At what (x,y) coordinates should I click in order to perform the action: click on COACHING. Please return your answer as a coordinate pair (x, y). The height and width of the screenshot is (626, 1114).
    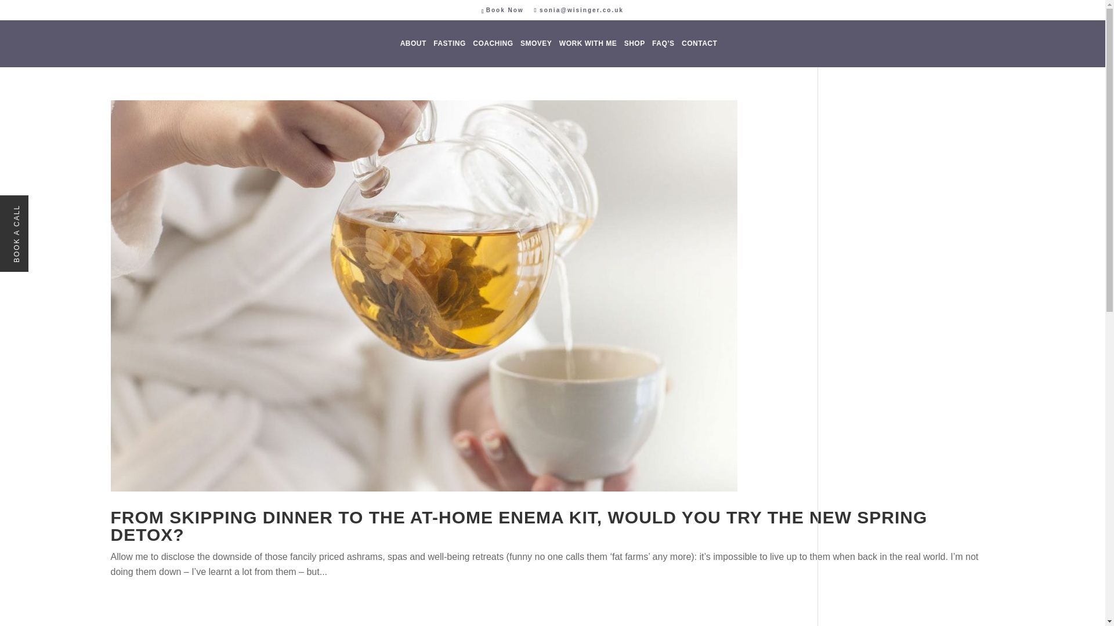
    Looking at the image, I should click on (492, 53).